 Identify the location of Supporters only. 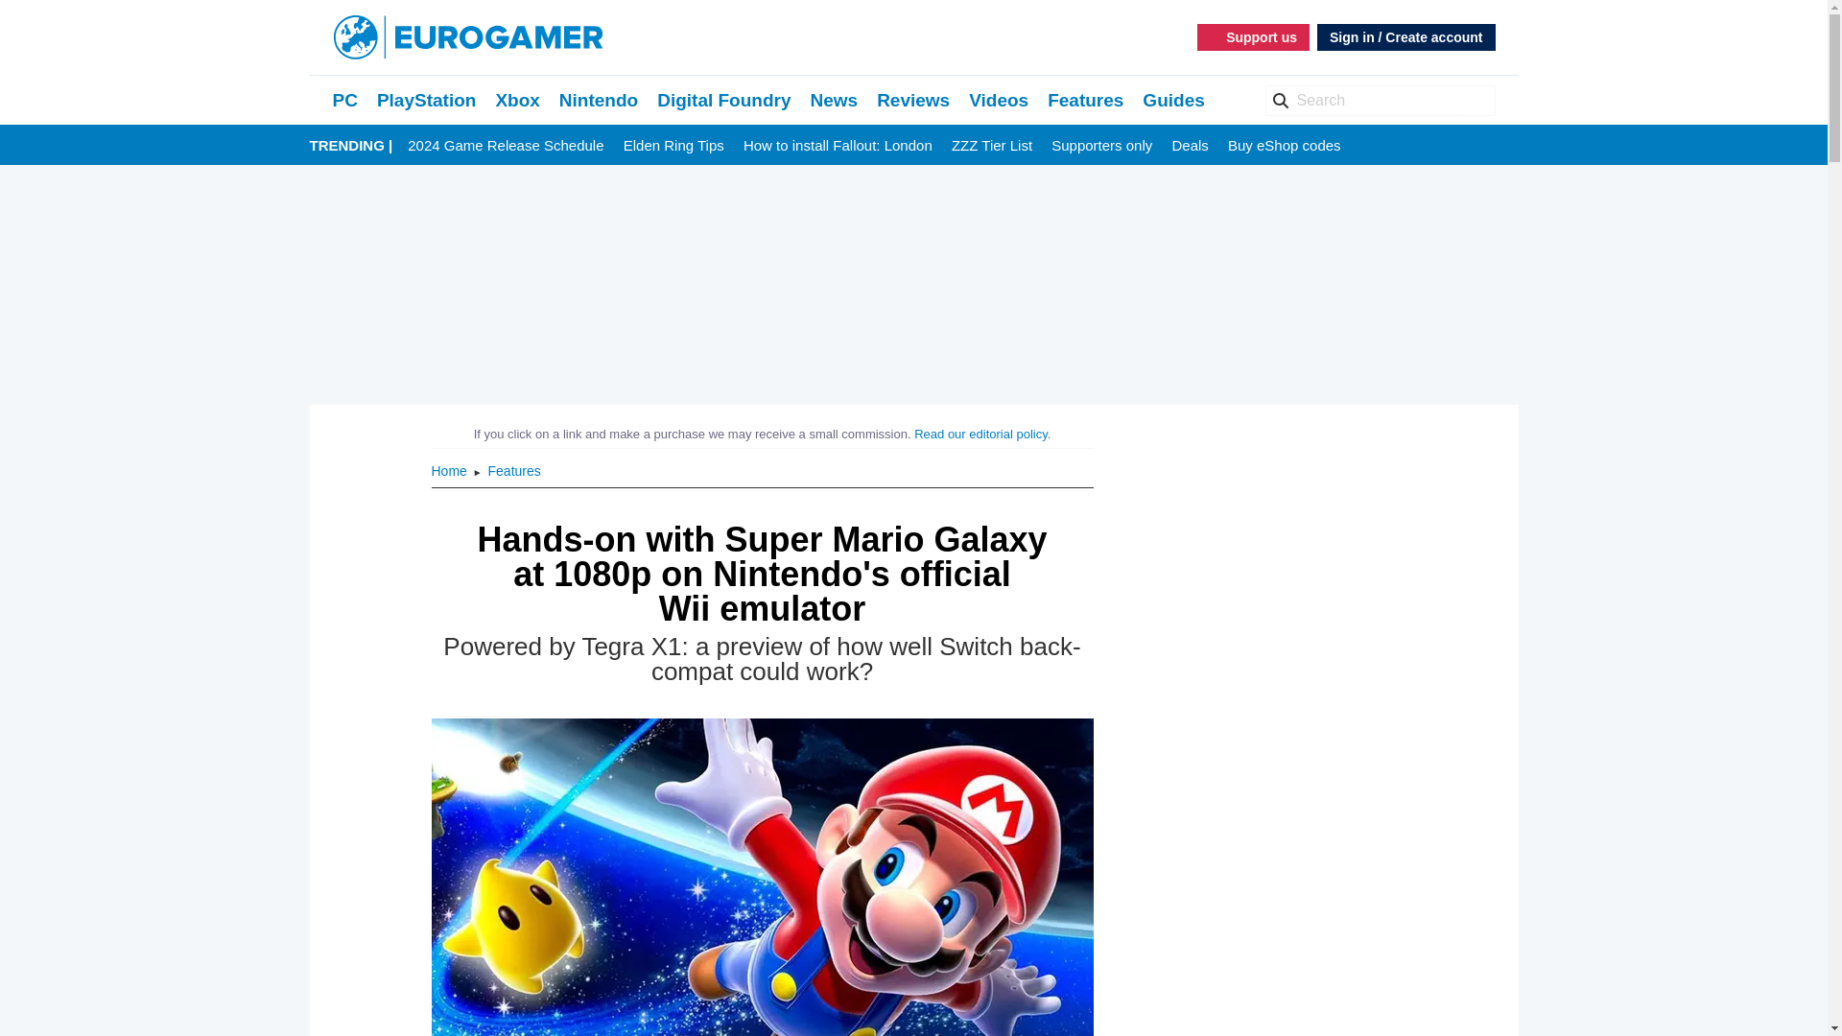
(1101, 146).